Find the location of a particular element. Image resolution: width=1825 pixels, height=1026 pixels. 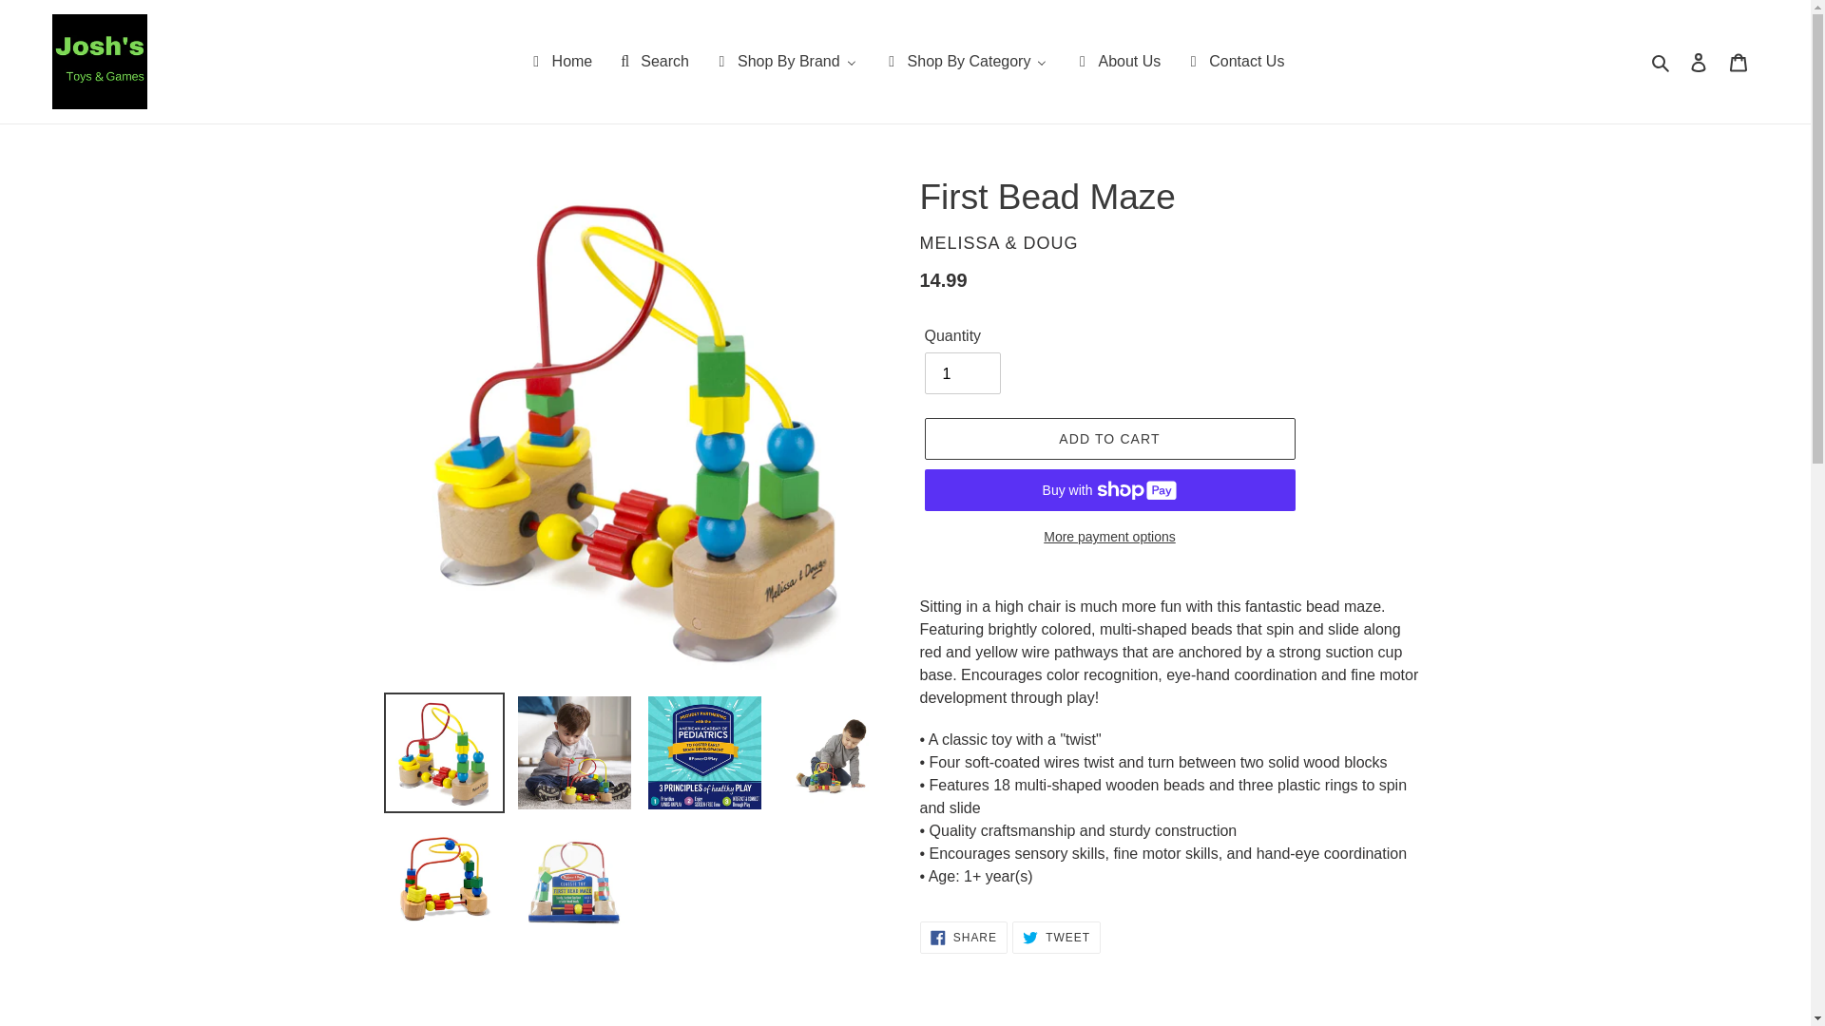

Home is located at coordinates (559, 62).